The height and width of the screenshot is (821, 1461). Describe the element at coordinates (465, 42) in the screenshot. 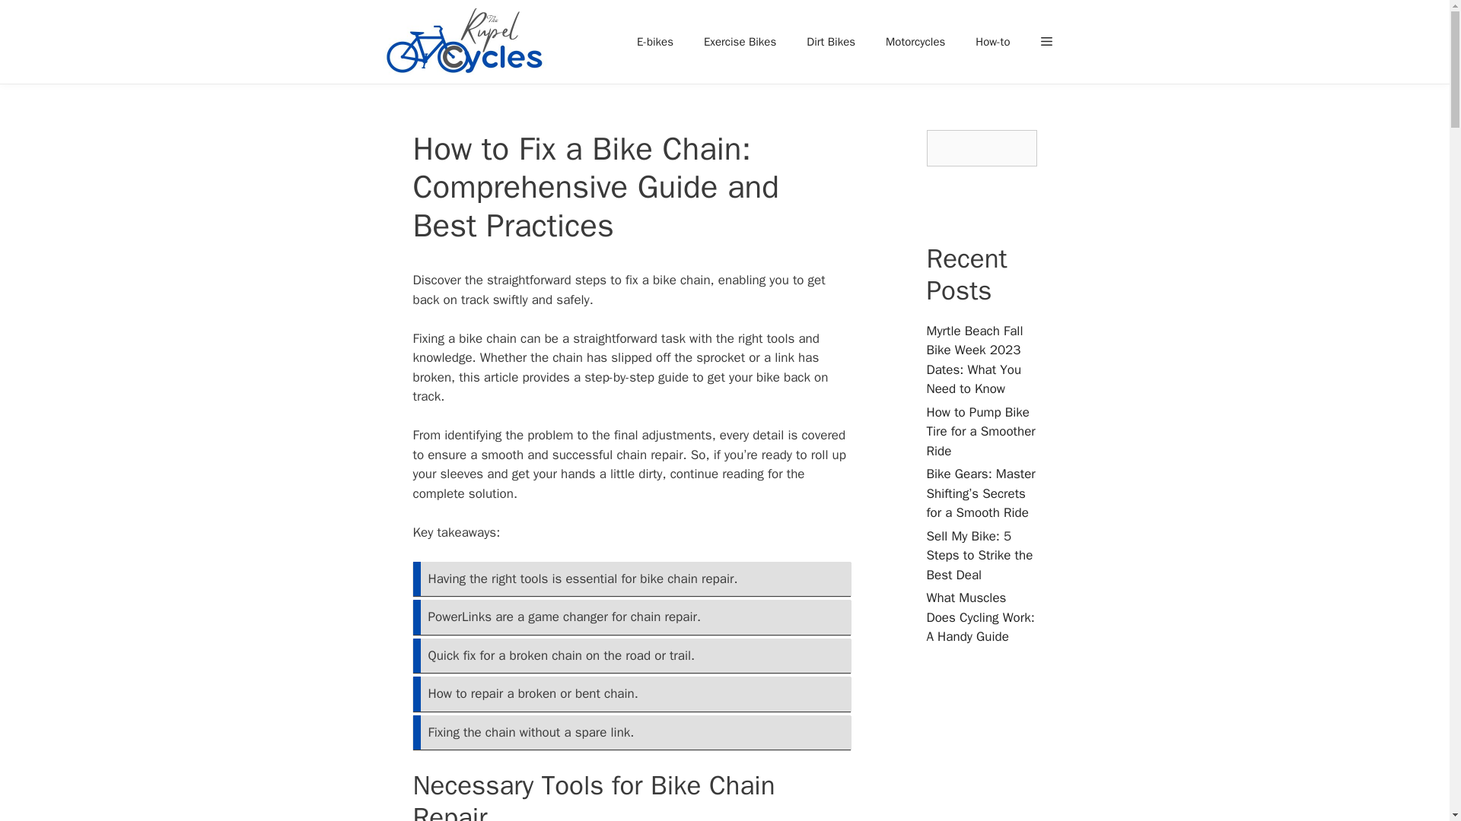

I see `The Rupel Cycles` at that location.